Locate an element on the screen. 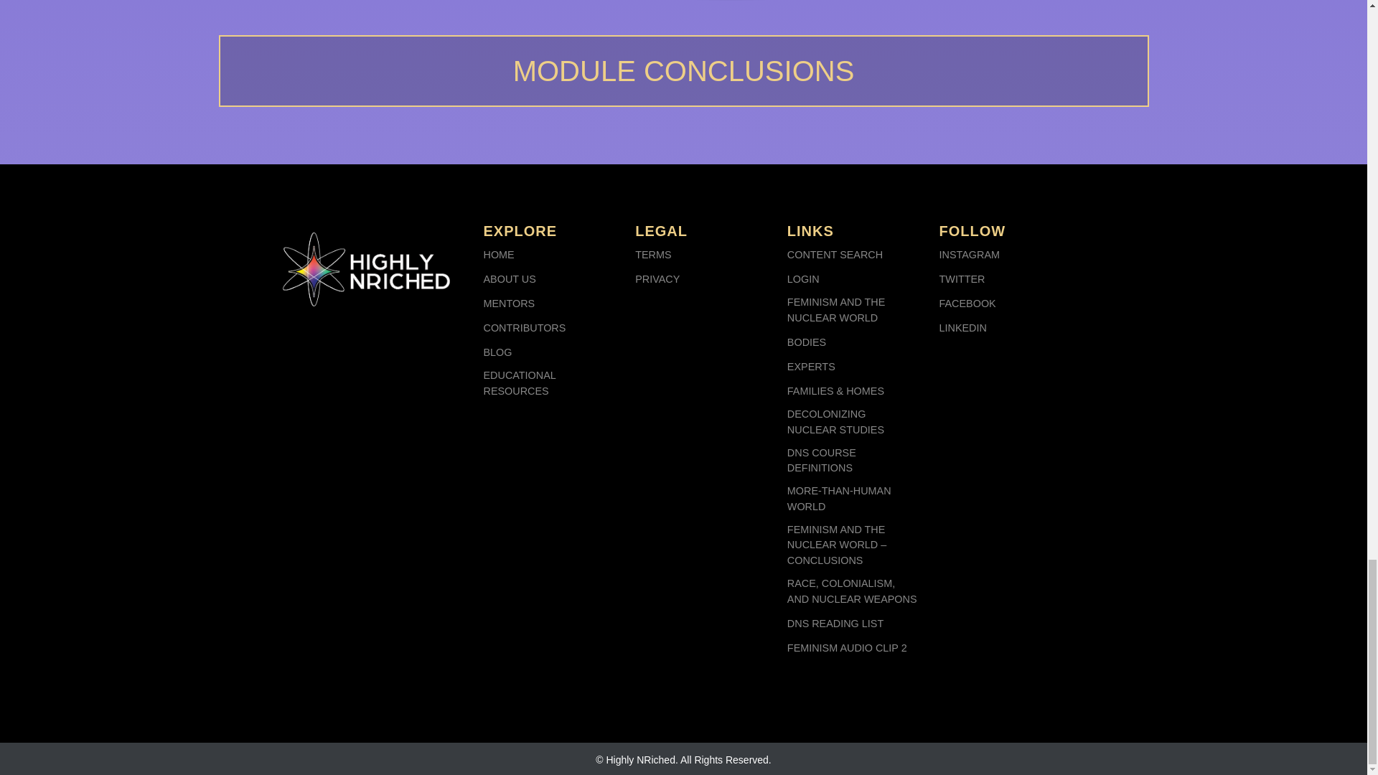  EDUCATIONAL RESOURCES is located at coordinates (548, 383).